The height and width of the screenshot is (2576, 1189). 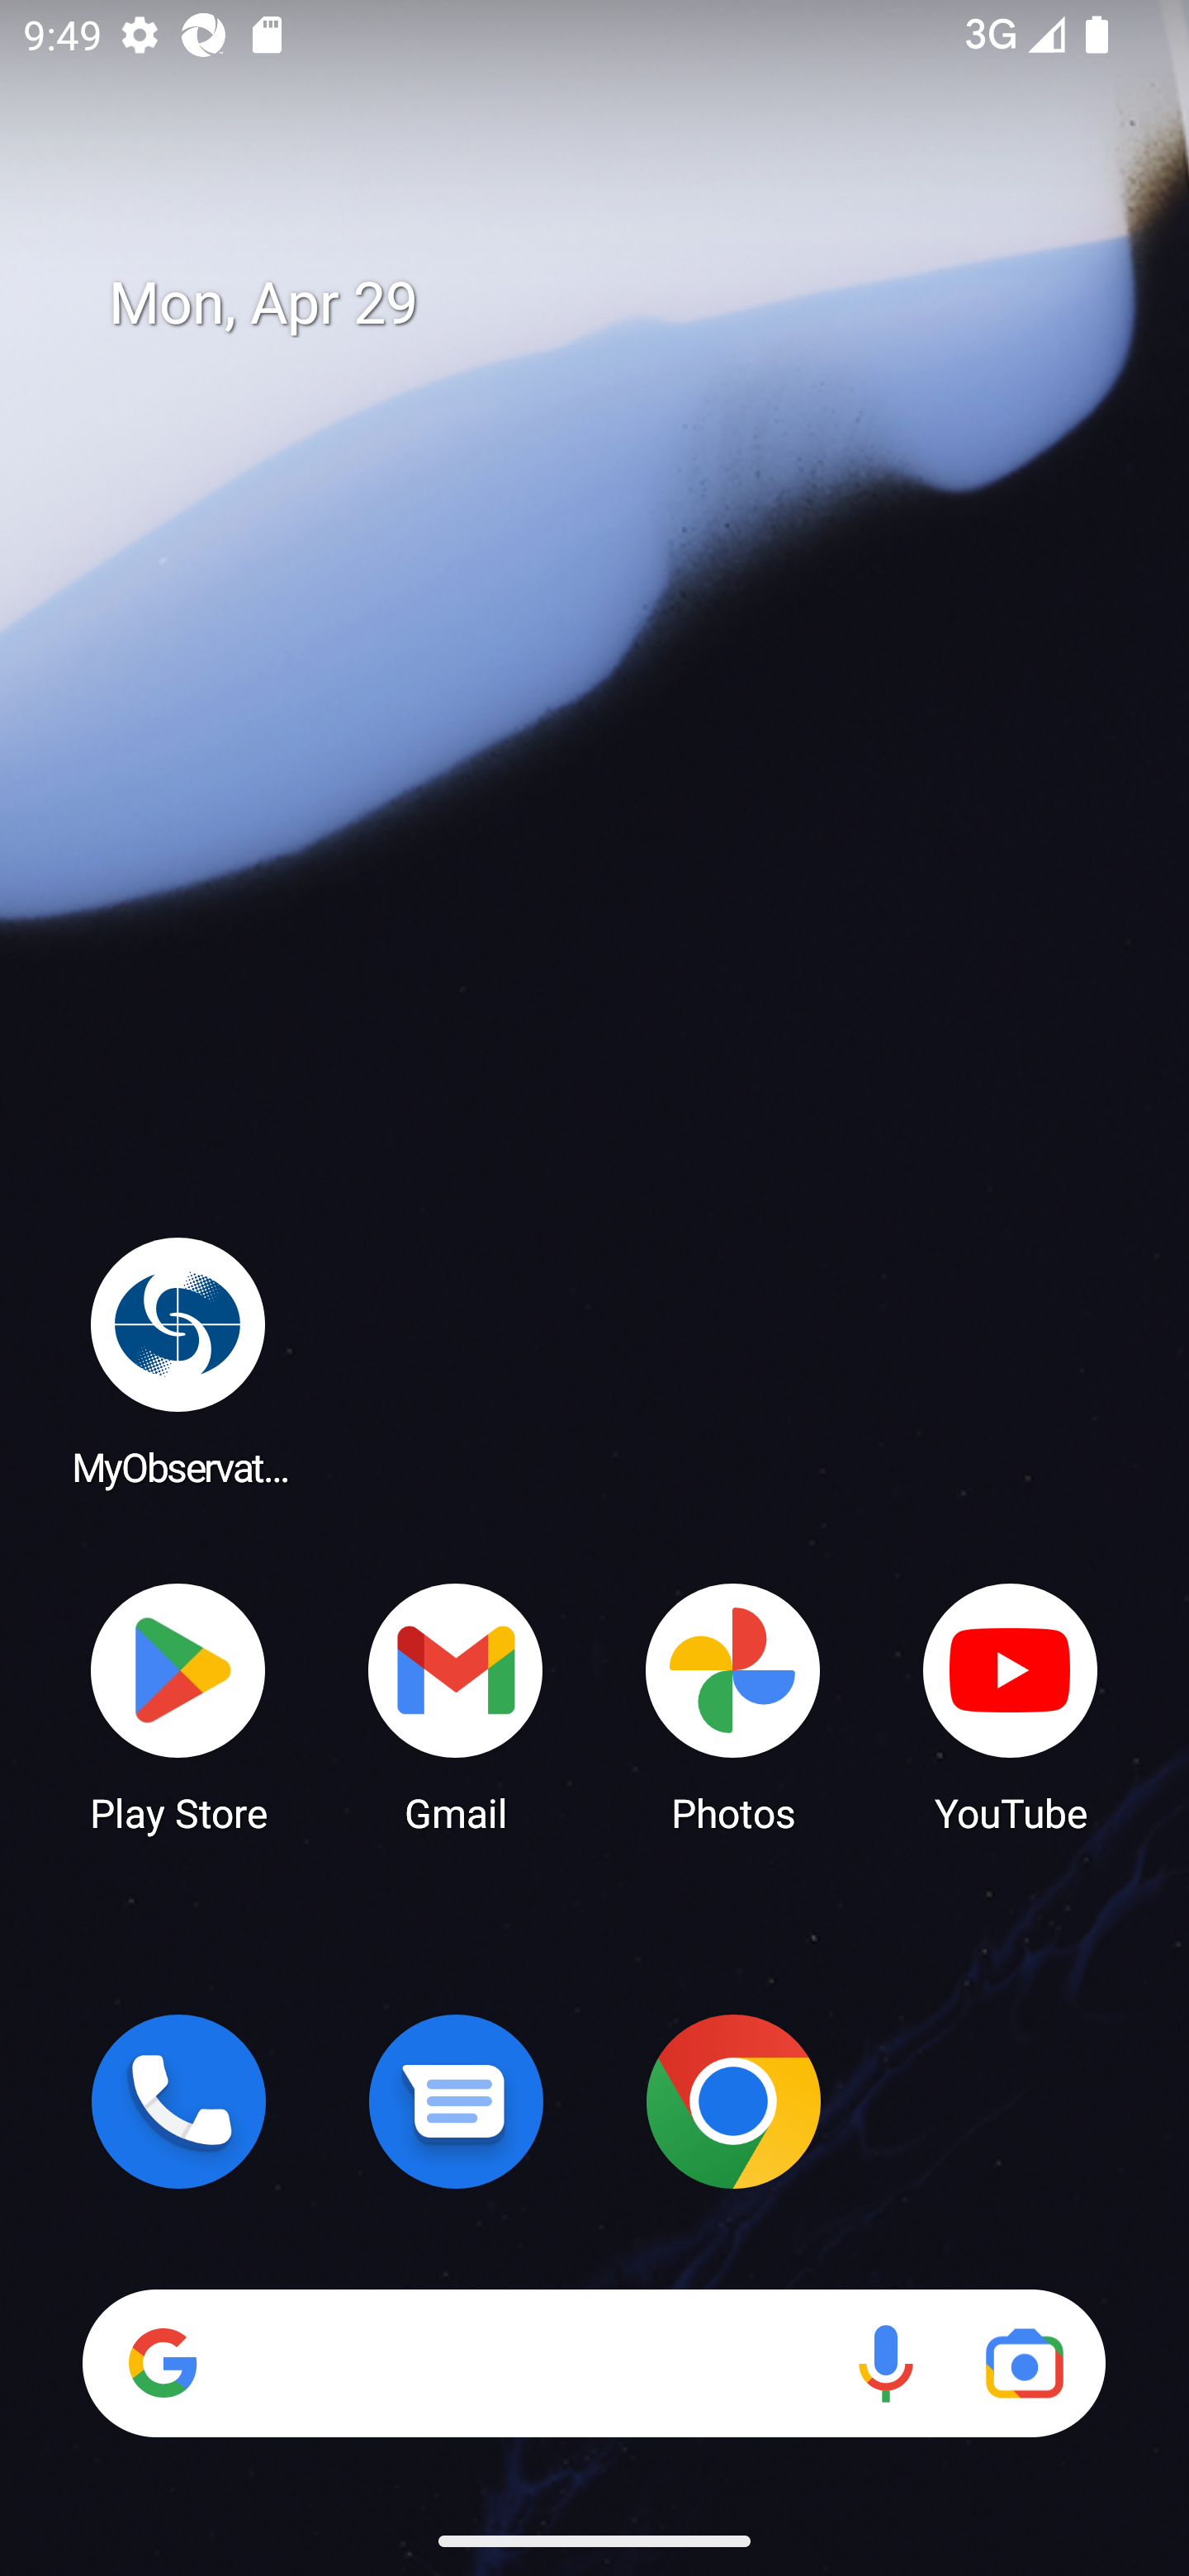 What do you see at coordinates (733, 2101) in the screenshot?
I see `Chrome` at bounding box center [733, 2101].